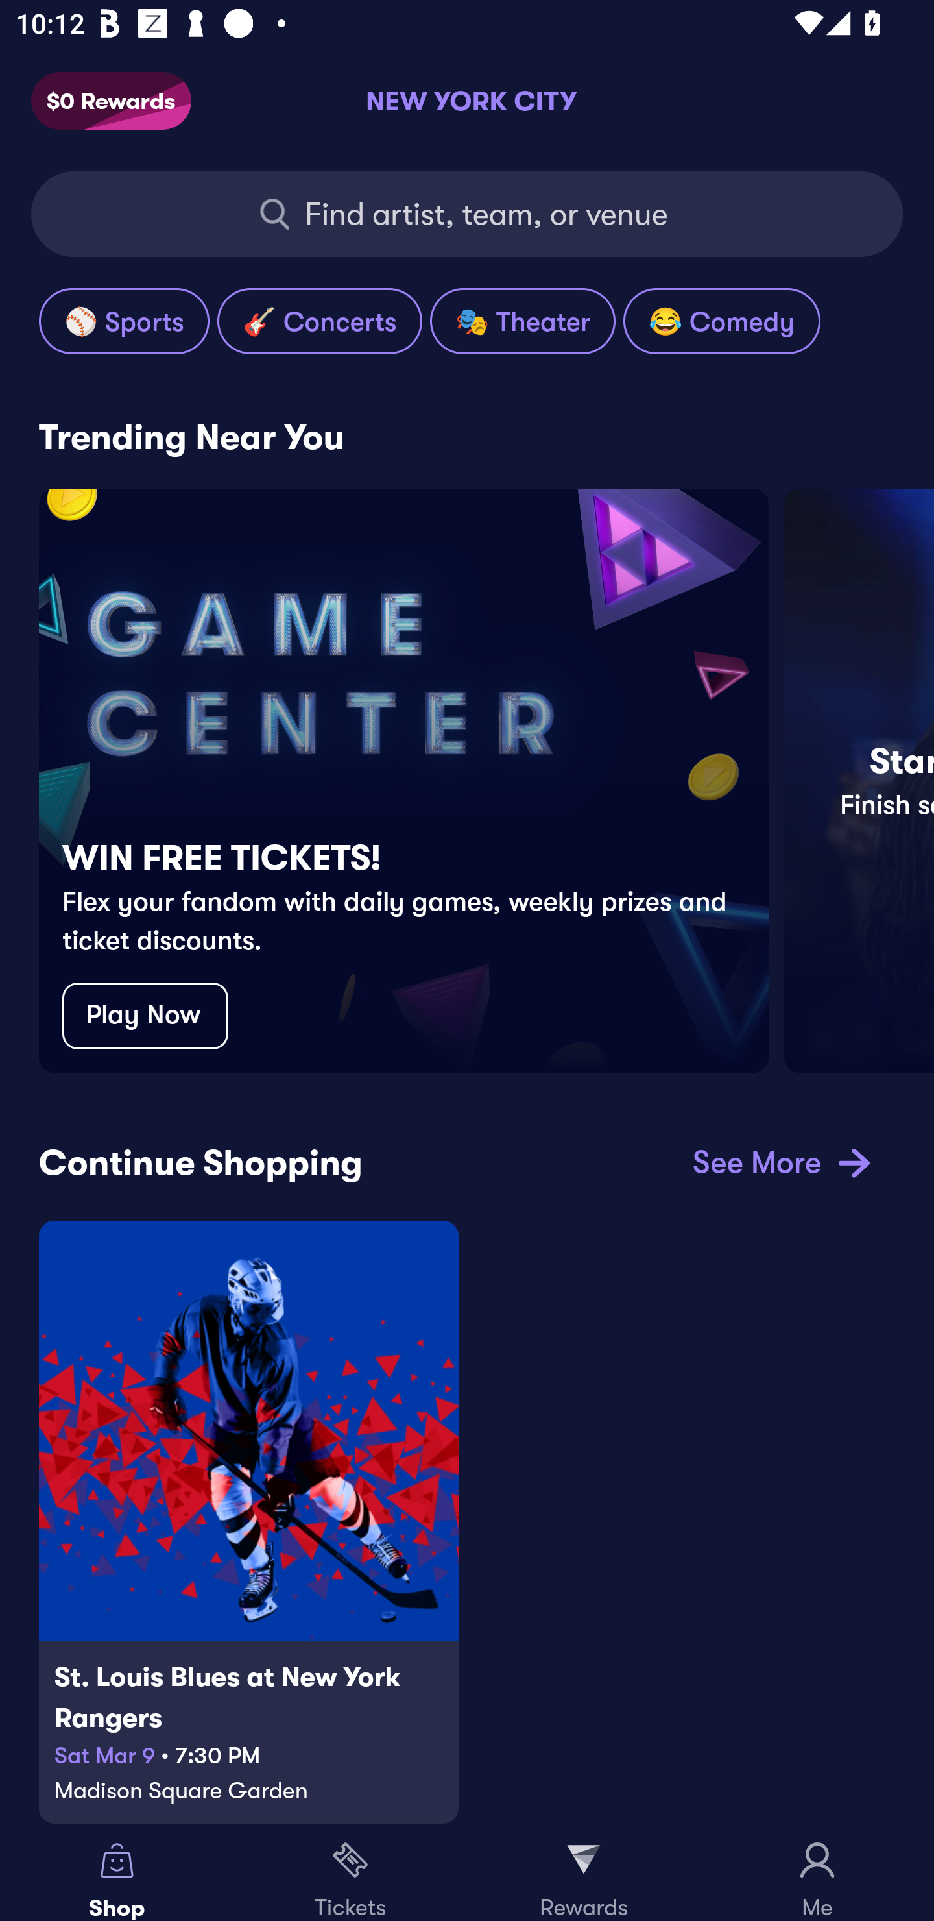  What do you see at coordinates (467, 101) in the screenshot?
I see `NEW YORK CITY` at bounding box center [467, 101].